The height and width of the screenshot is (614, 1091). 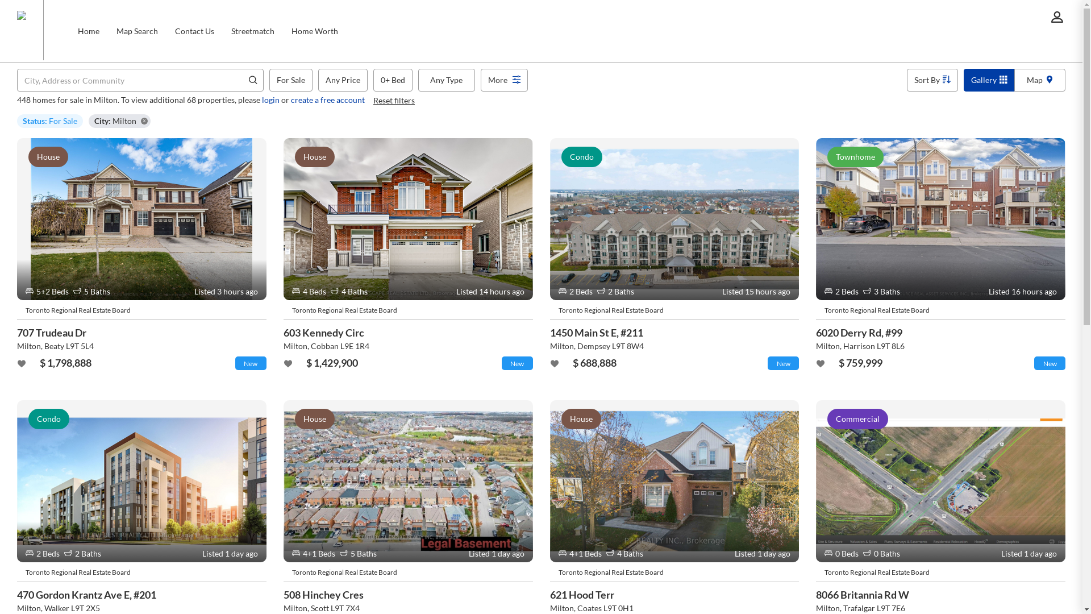 I want to click on Any Type, so click(x=447, y=80).